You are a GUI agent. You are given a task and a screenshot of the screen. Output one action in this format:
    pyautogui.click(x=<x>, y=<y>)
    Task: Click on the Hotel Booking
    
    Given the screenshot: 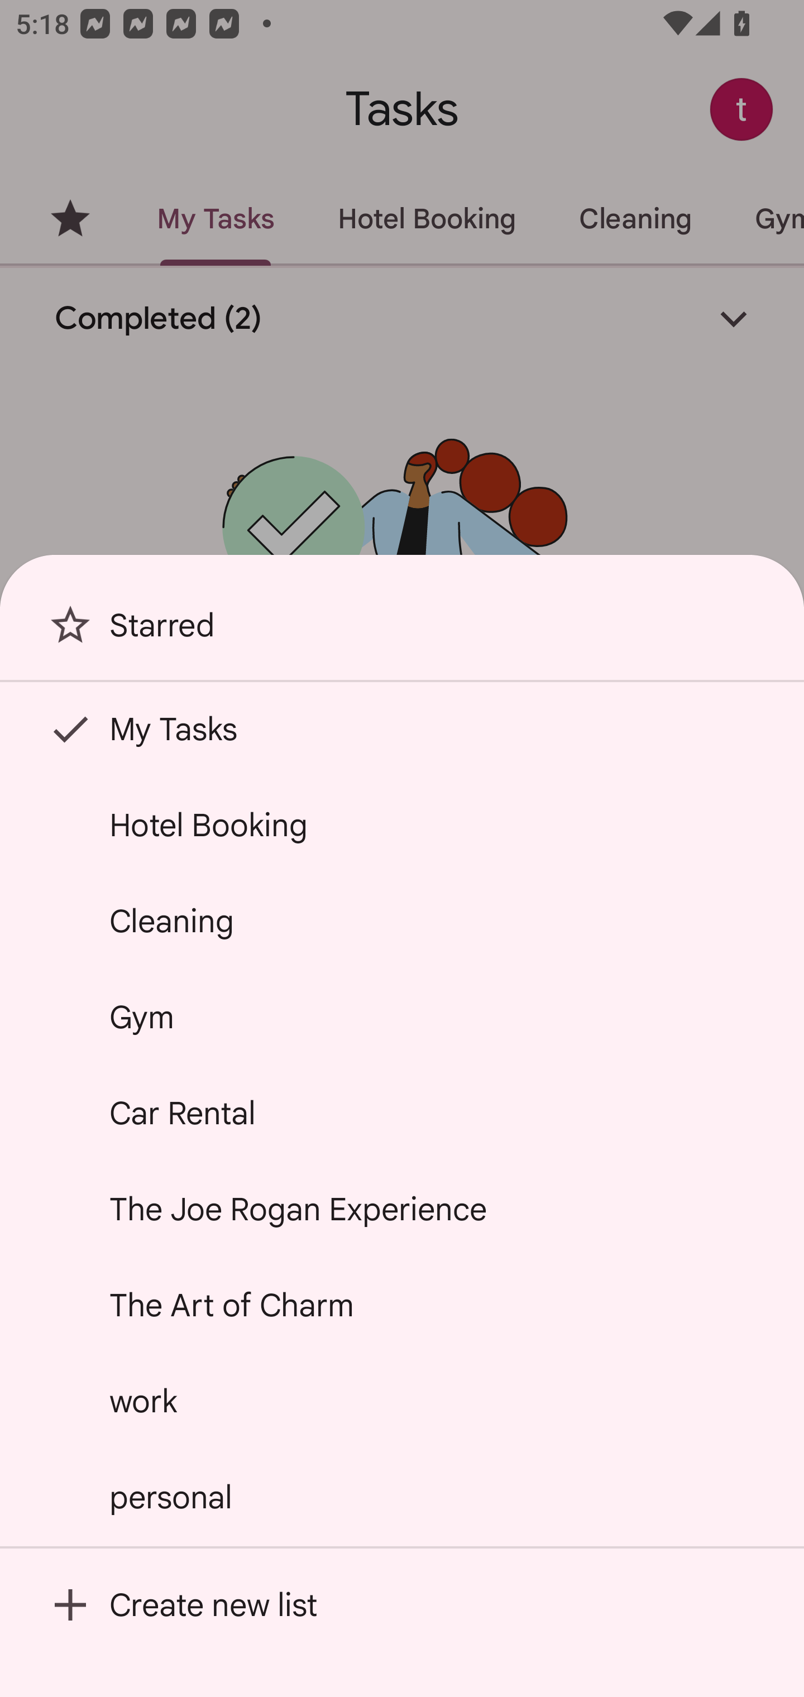 What is the action you would take?
    pyautogui.click(x=402, y=825)
    